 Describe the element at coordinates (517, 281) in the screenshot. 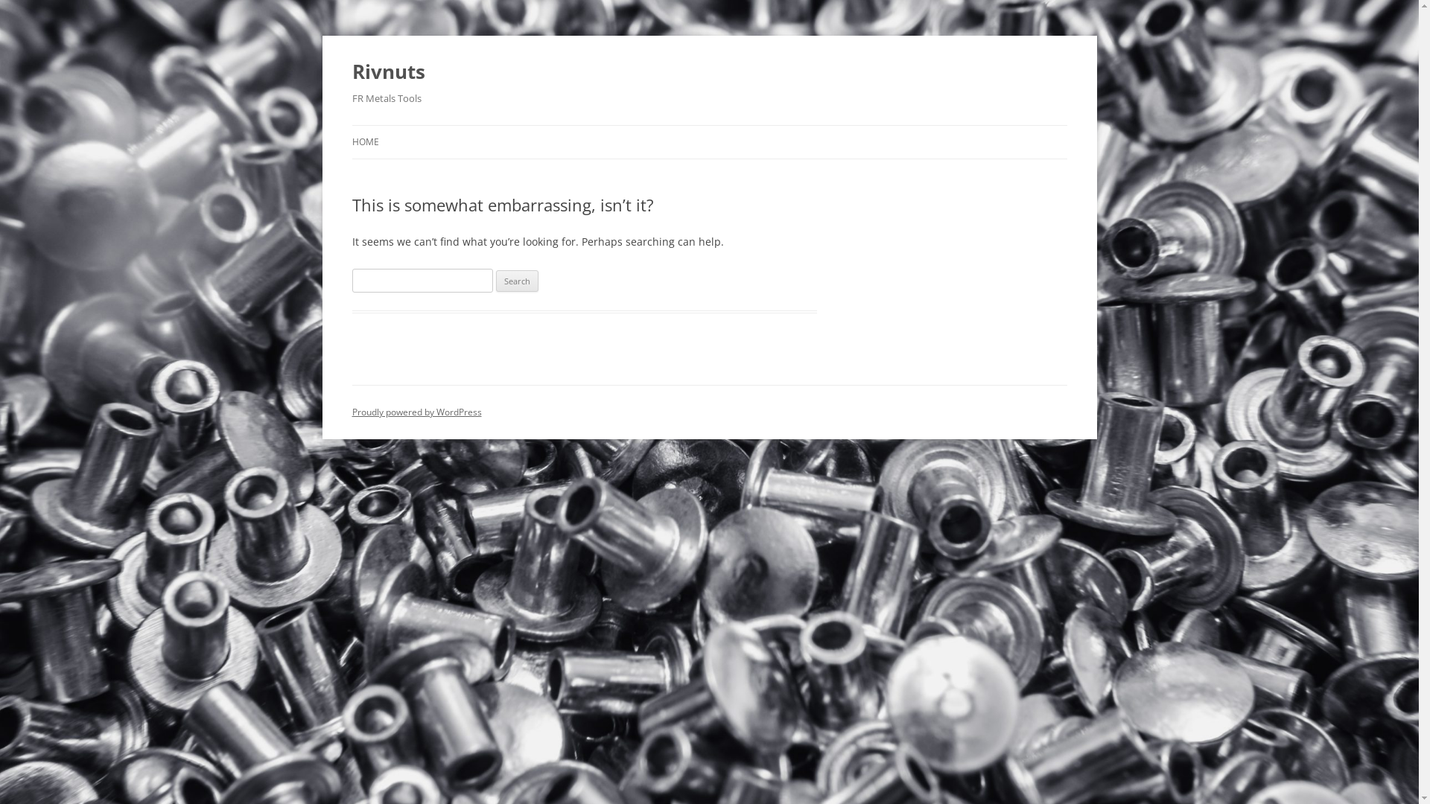

I see `Search` at that location.